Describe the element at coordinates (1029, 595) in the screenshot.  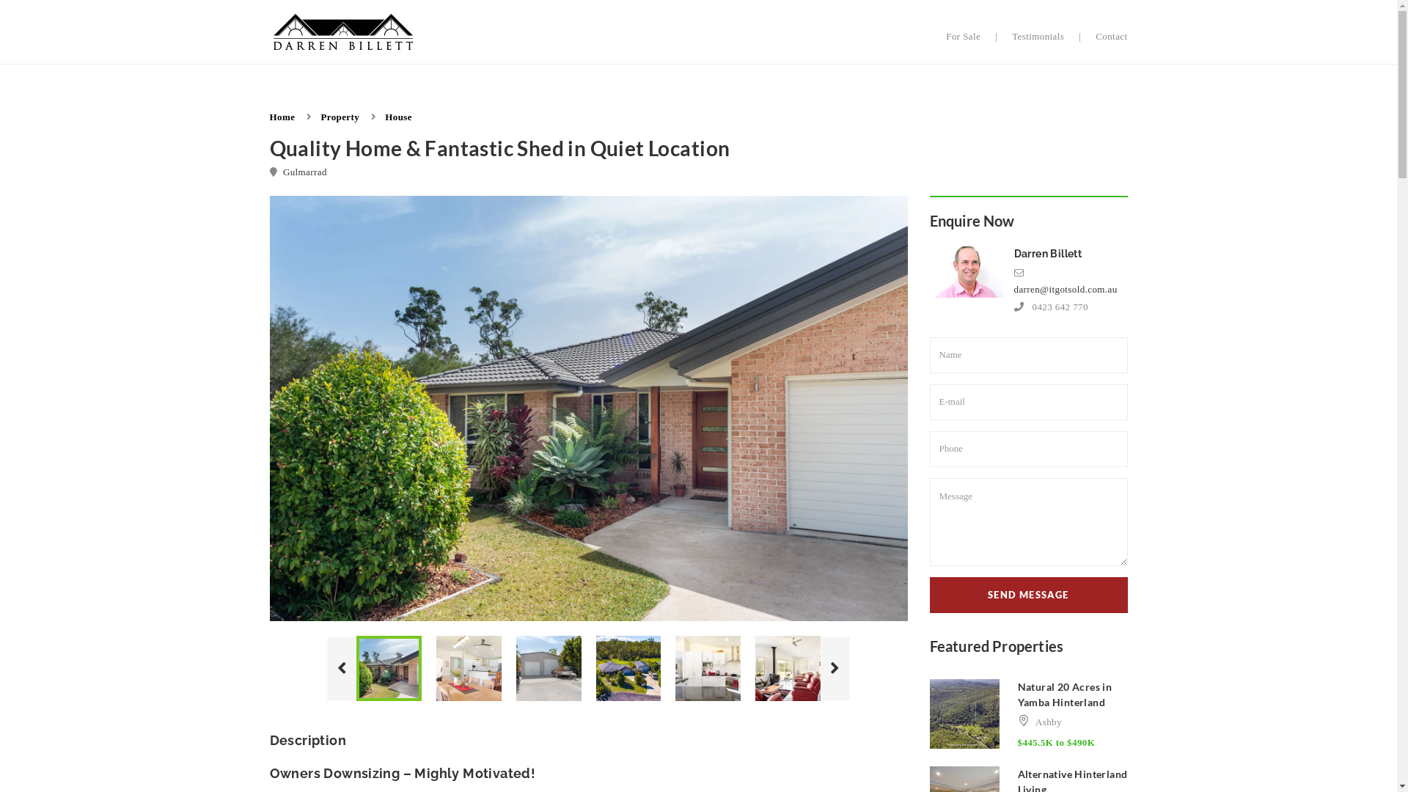
I see `SEND MESSAGE` at that location.